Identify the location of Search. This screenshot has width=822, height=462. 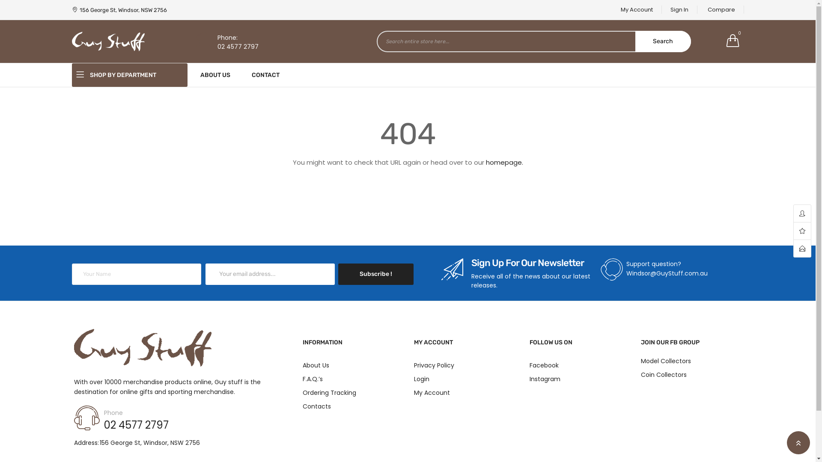
(663, 41).